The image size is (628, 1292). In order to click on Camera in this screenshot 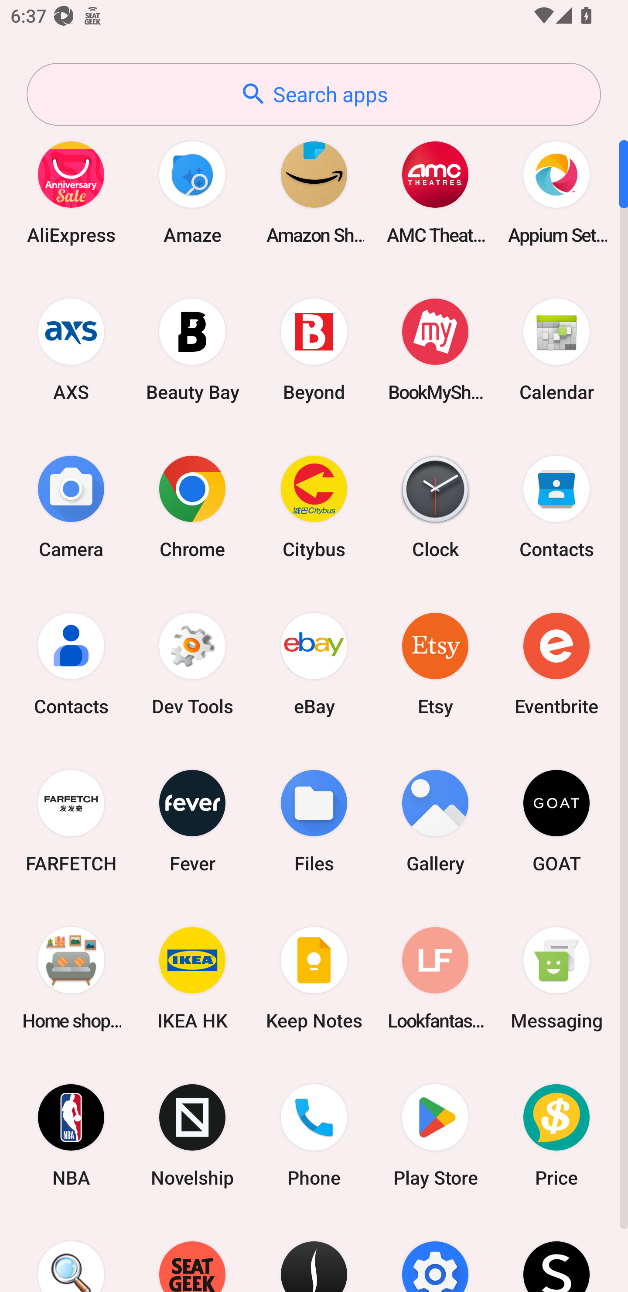, I will do `click(71, 506)`.